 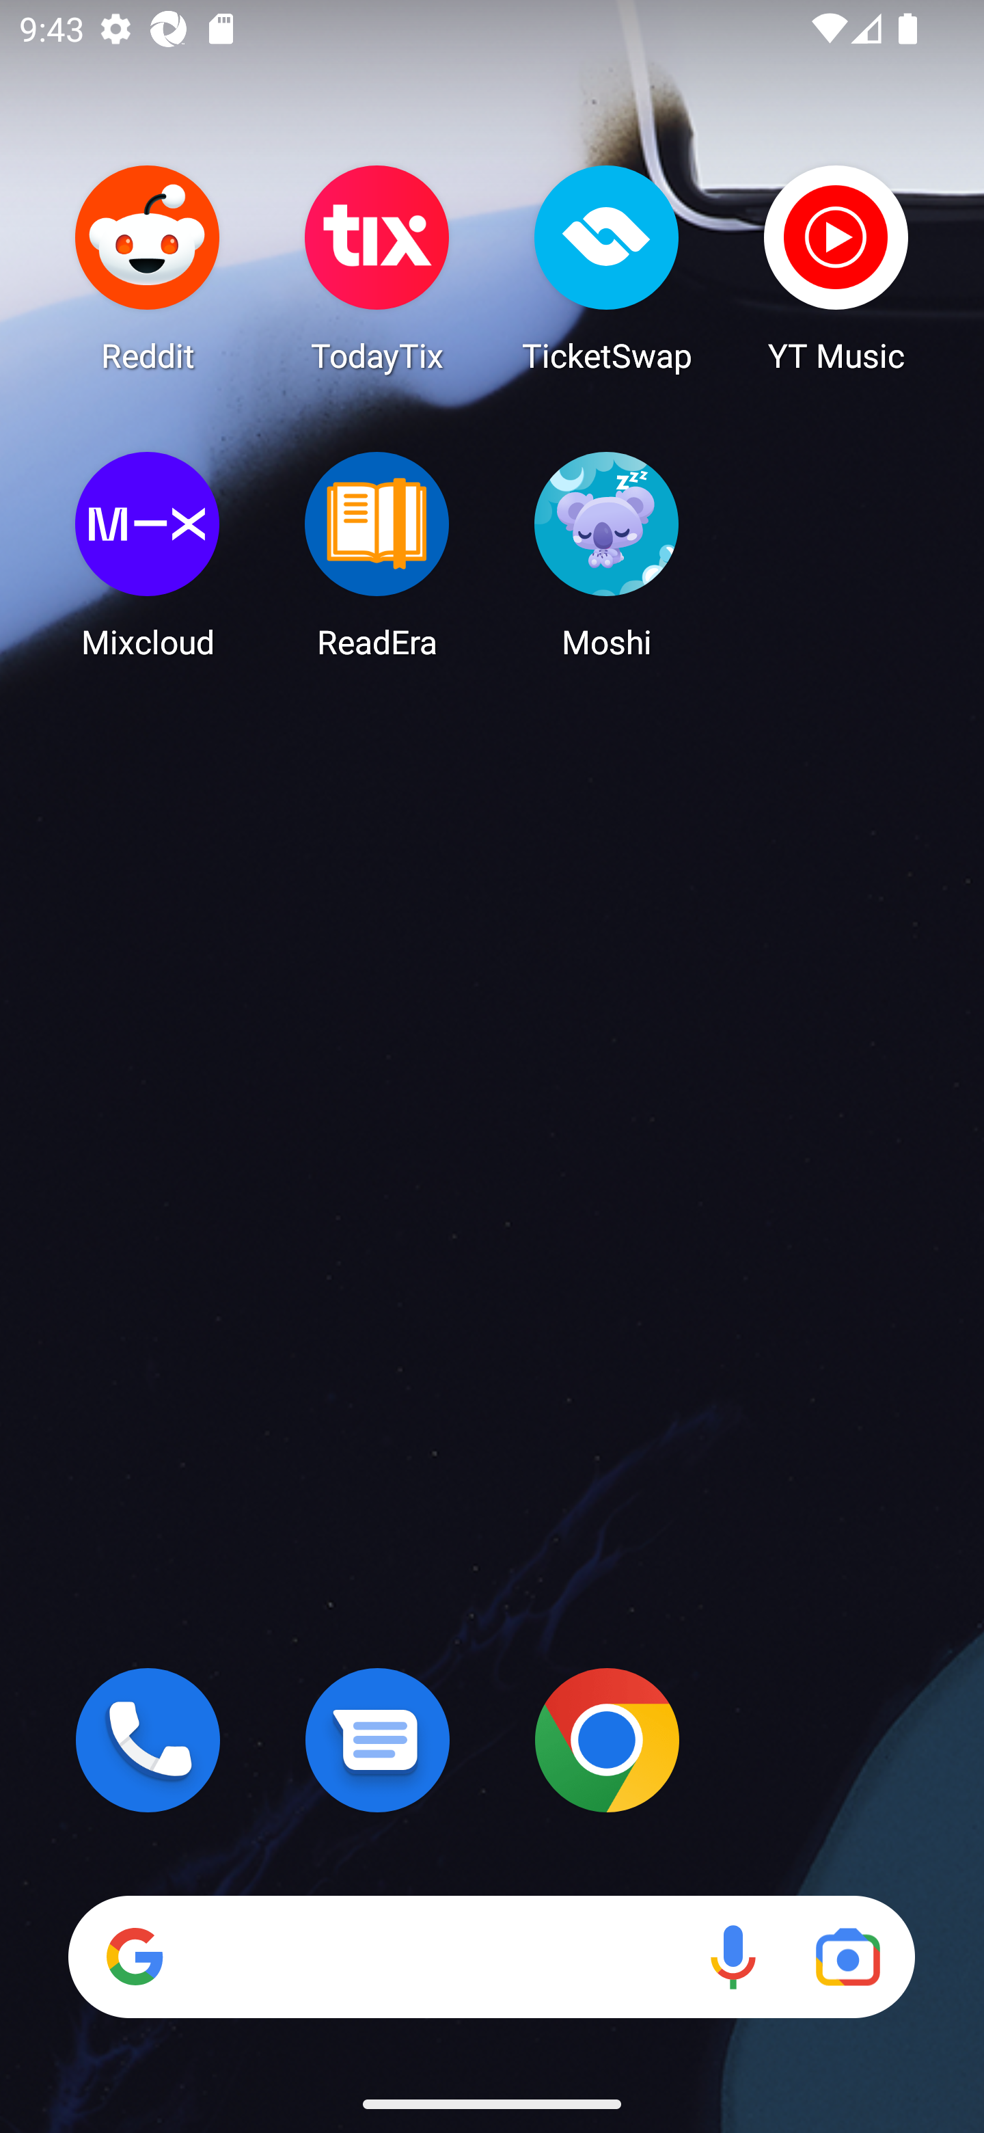 I want to click on TicketSwap, so click(x=607, y=268).